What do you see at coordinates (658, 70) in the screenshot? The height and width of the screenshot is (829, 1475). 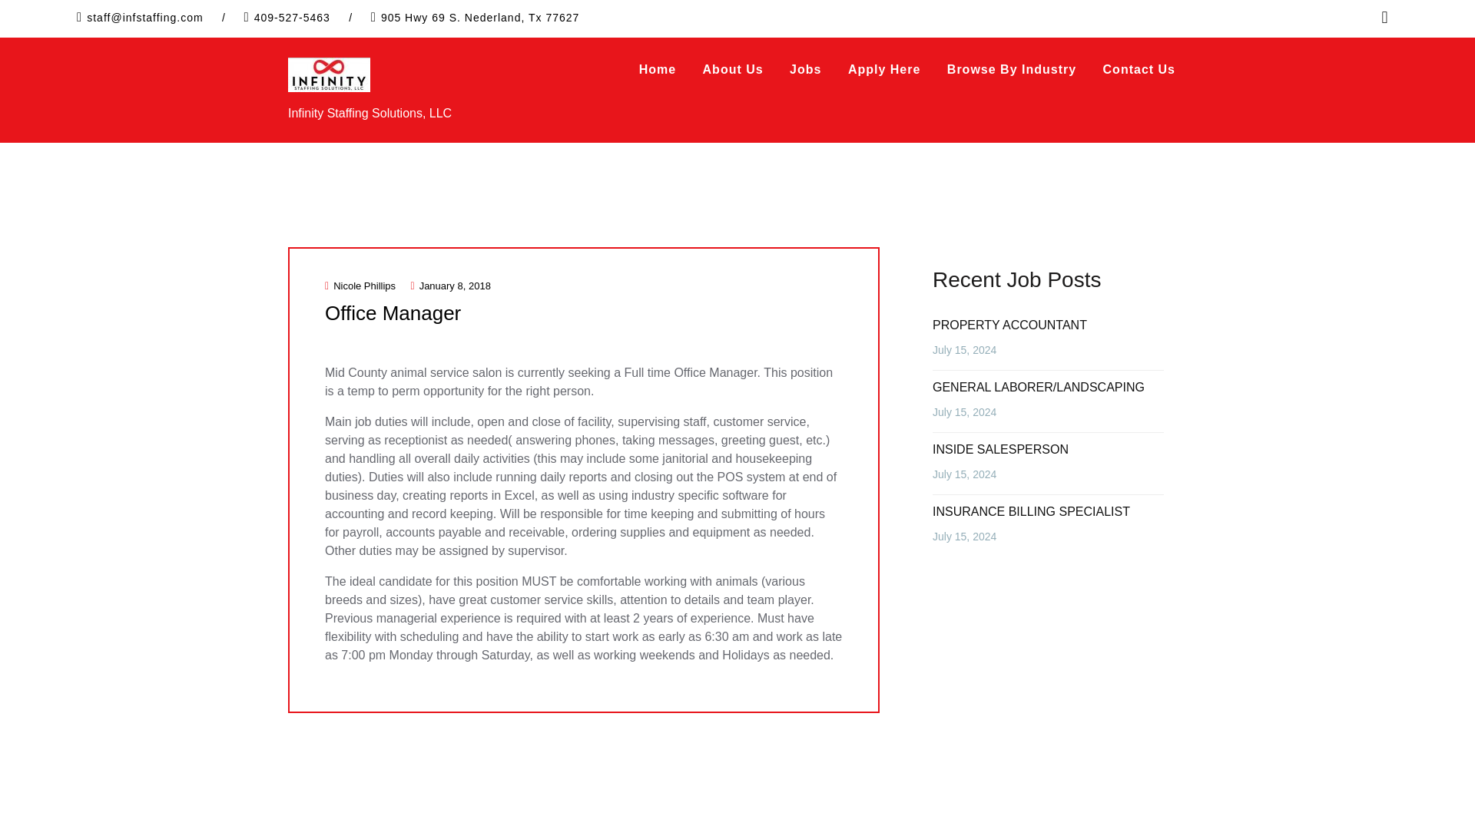 I see `Home` at bounding box center [658, 70].